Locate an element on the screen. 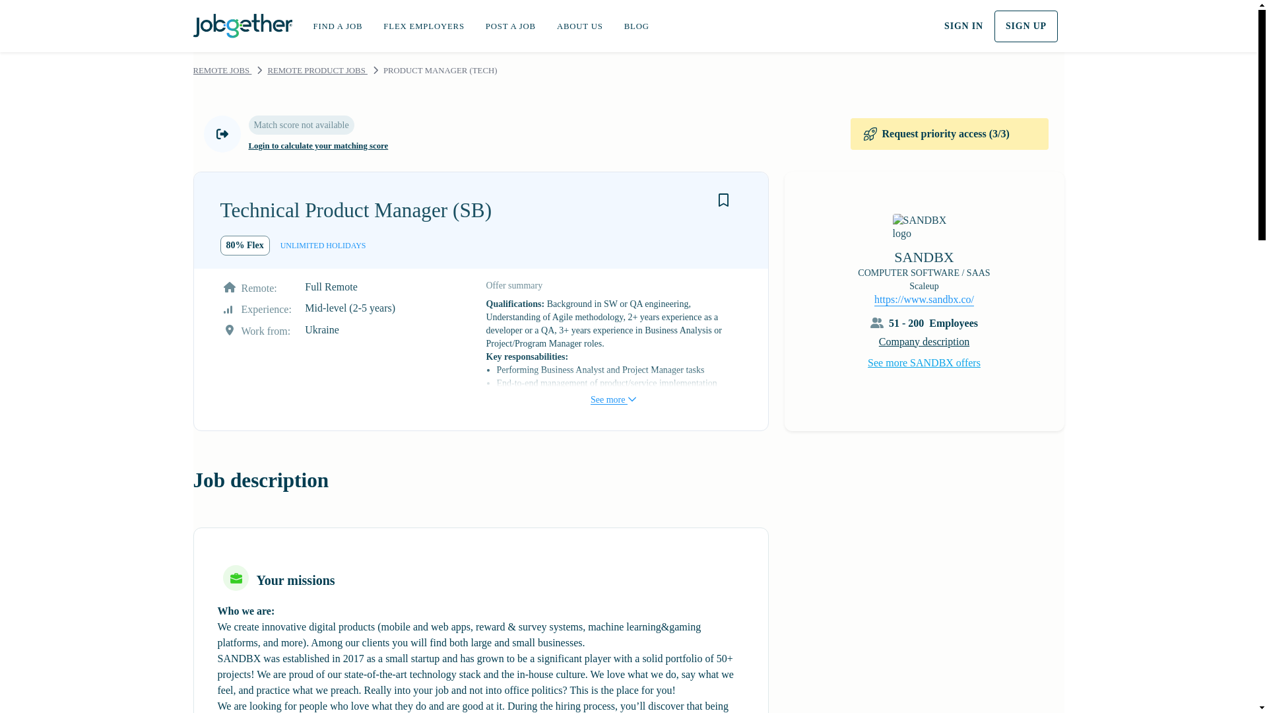 The width and height of the screenshot is (1267, 713). SIGN UP is located at coordinates (1026, 26).